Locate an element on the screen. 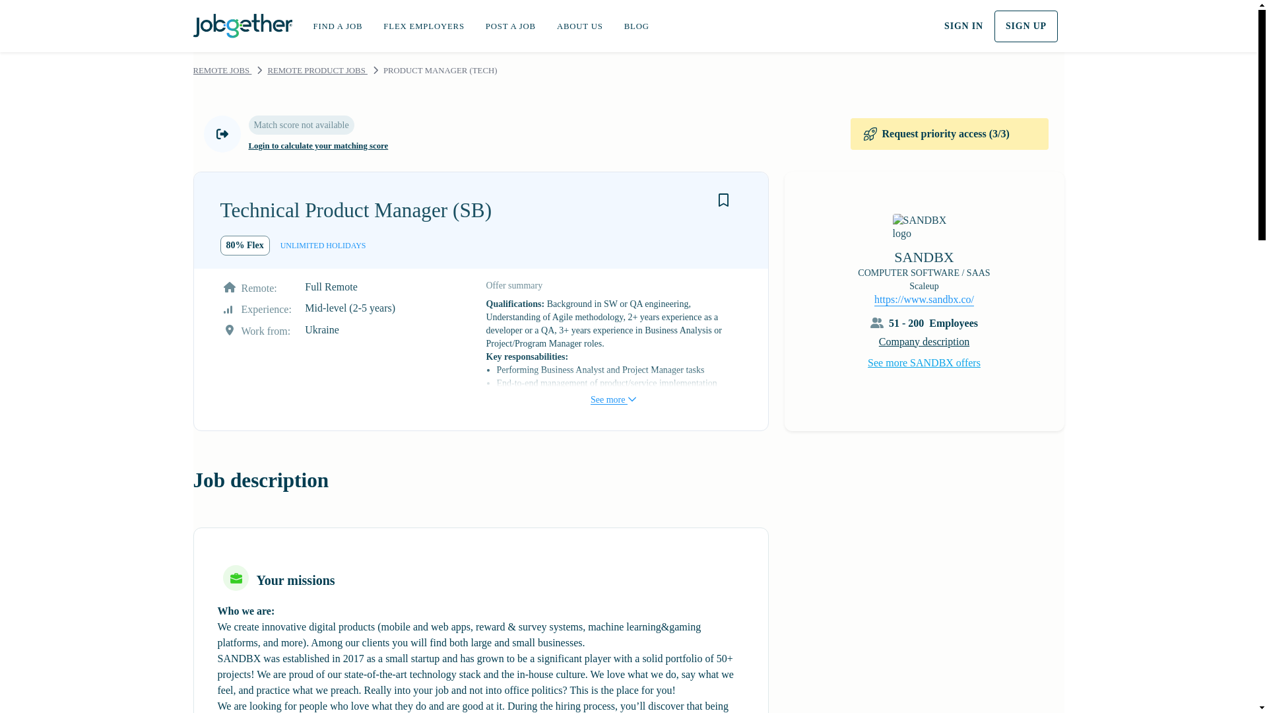 The width and height of the screenshot is (1267, 713). SIGN UP is located at coordinates (1026, 26).